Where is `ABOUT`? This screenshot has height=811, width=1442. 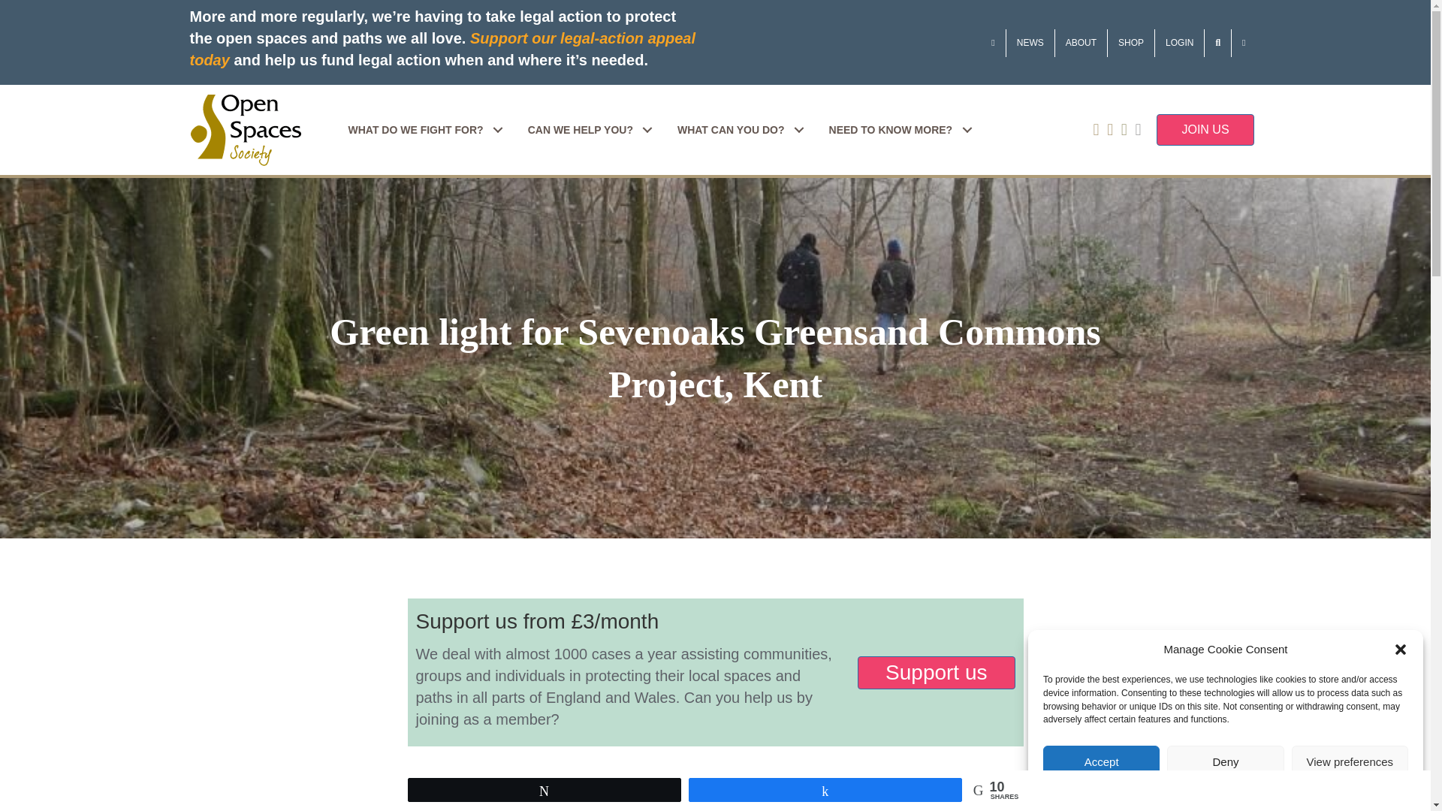 ABOUT is located at coordinates (1081, 42).